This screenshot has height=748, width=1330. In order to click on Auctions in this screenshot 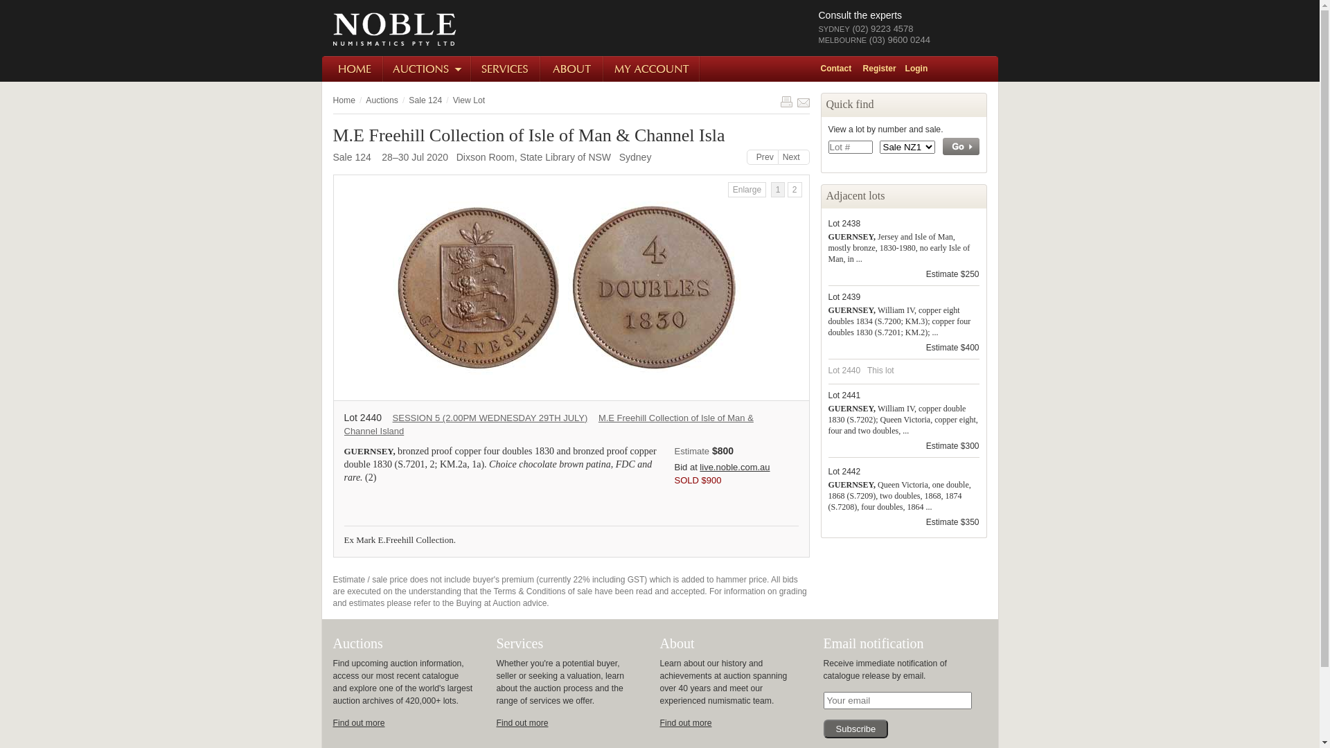, I will do `click(428, 69)`.